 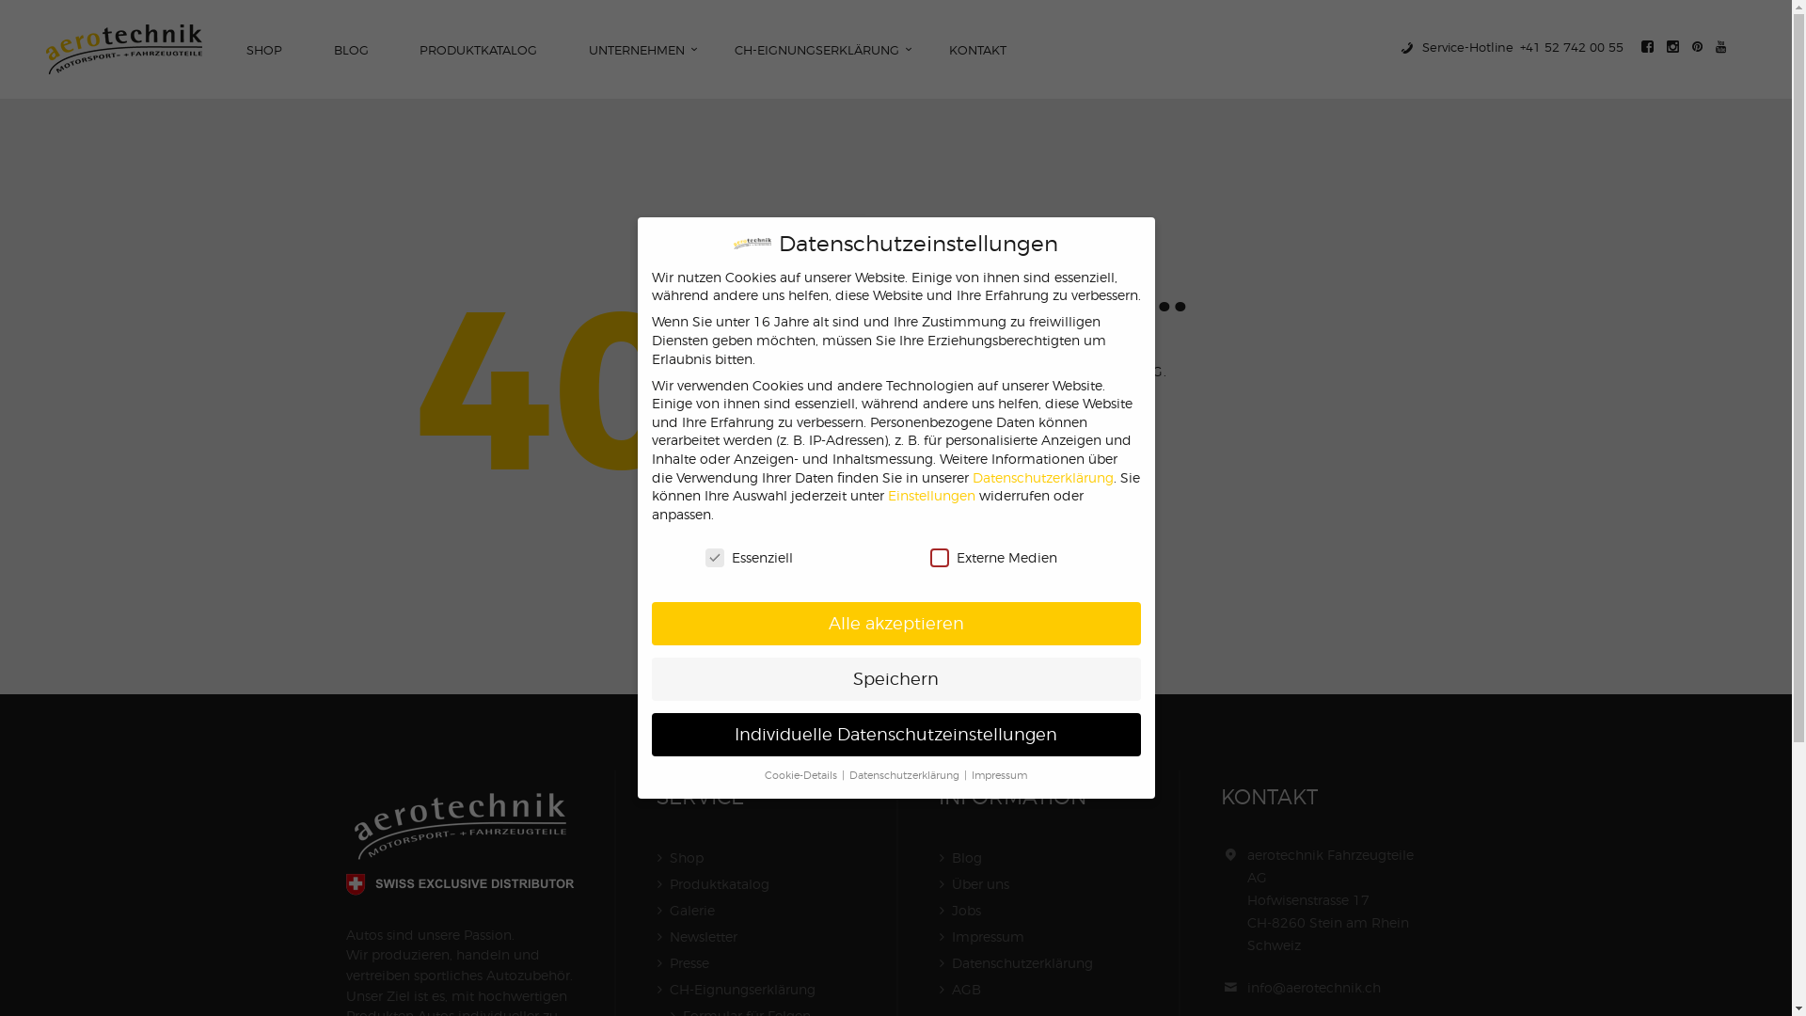 What do you see at coordinates (967, 858) in the screenshot?
I see `Blog` at bounding box center [967, 858].